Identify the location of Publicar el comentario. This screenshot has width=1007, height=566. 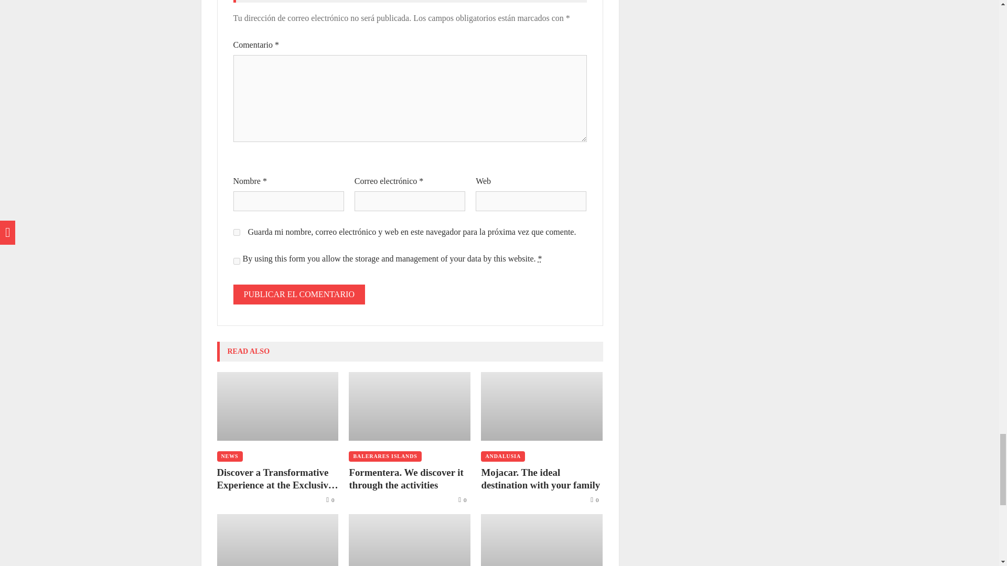
(298, 295).